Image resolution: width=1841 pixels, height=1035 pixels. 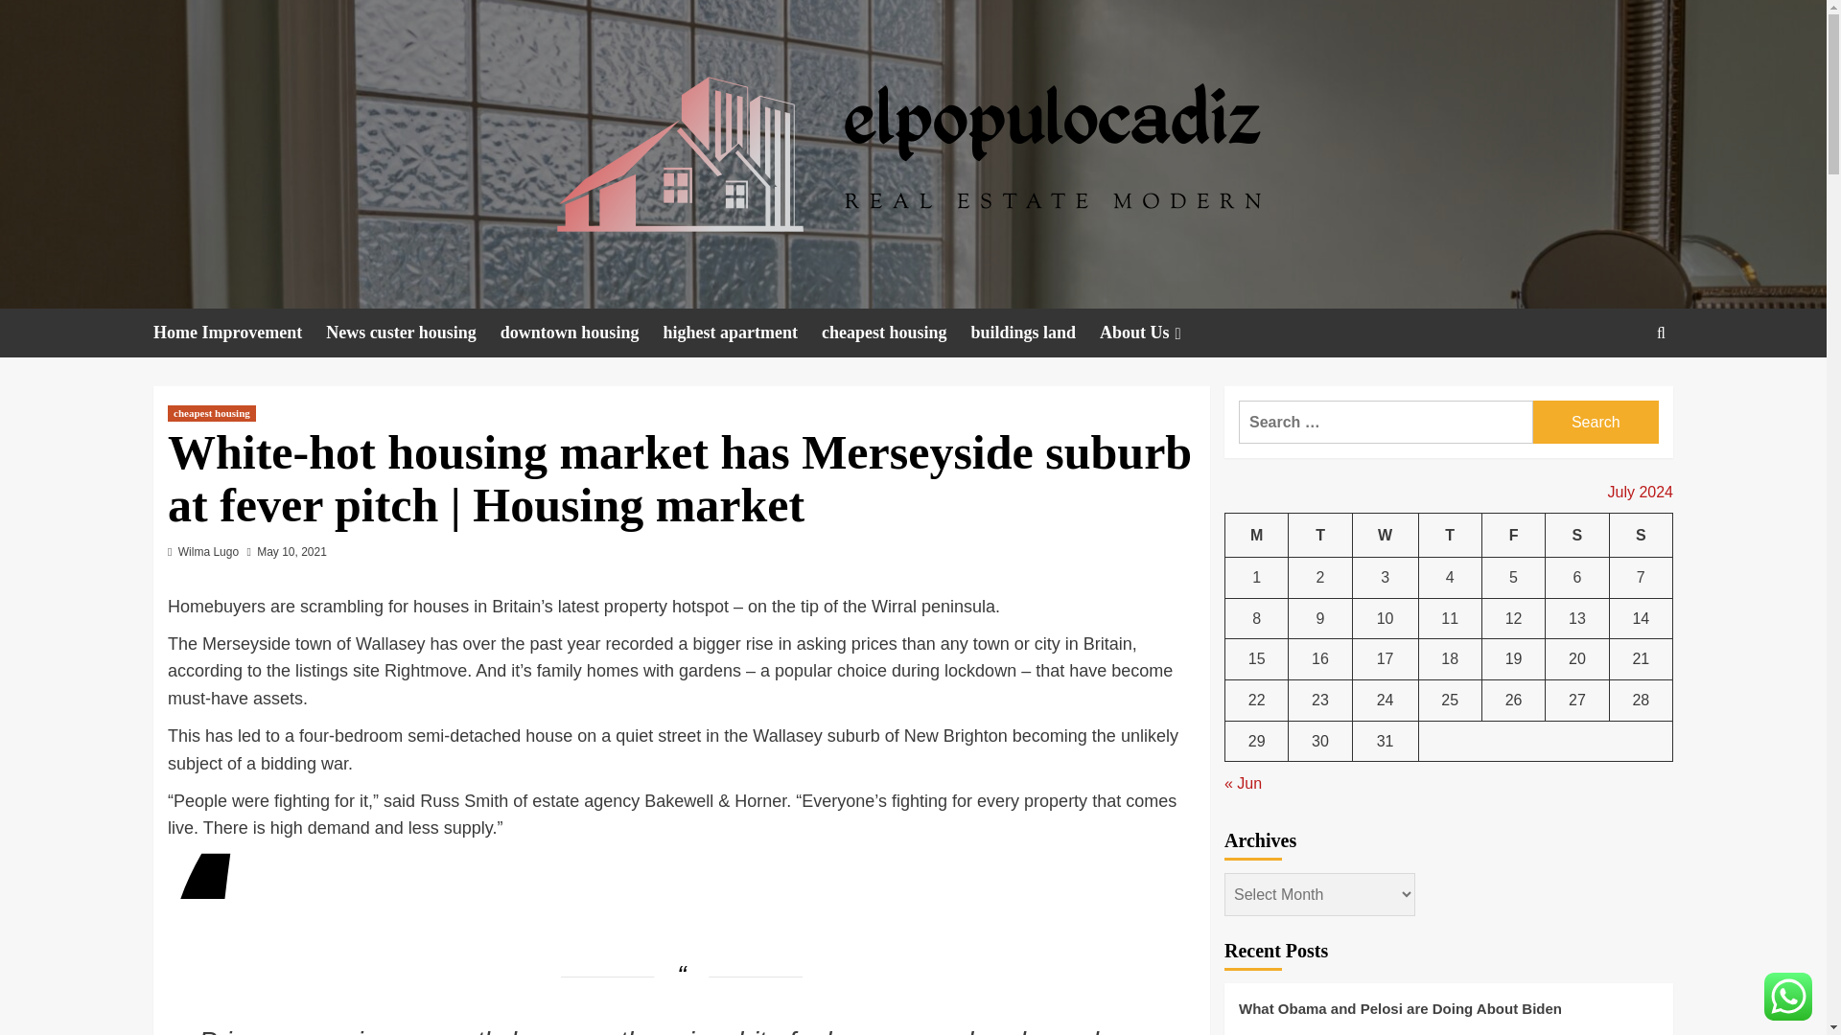 I want to click on Thursday, so click(x=1450, y=535).